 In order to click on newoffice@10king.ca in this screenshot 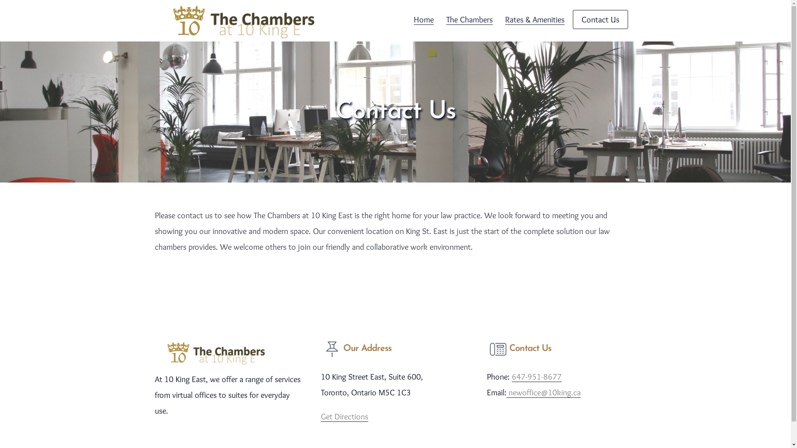, I will do `click(544, 392)`.